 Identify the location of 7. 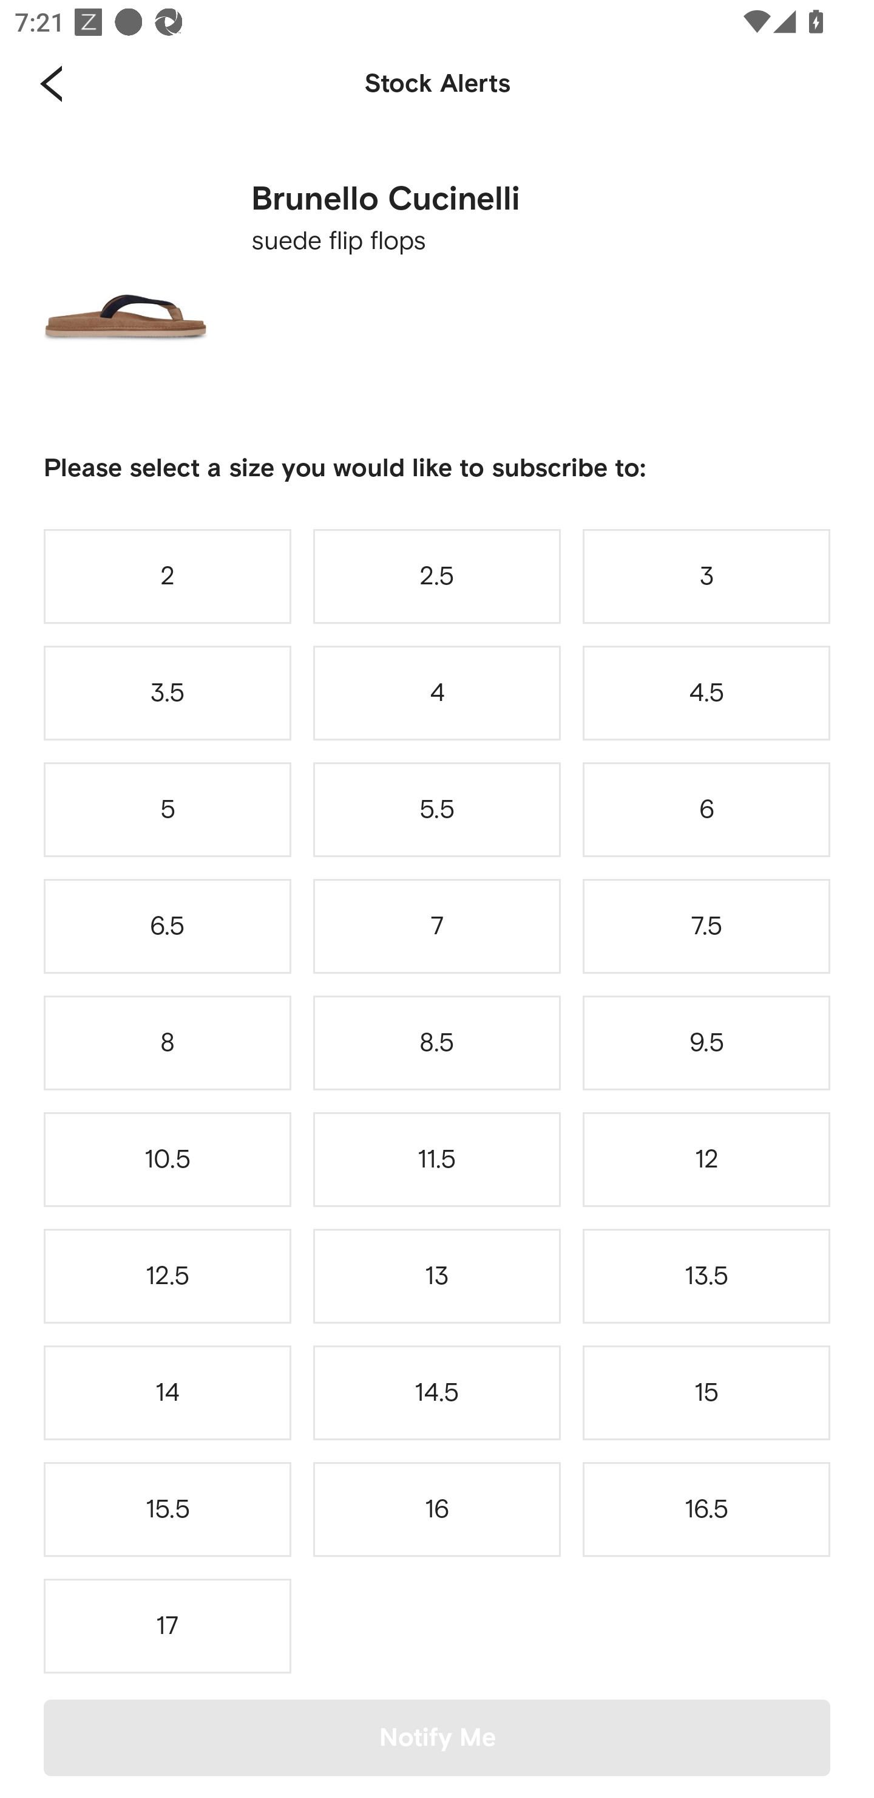
(437, 927).